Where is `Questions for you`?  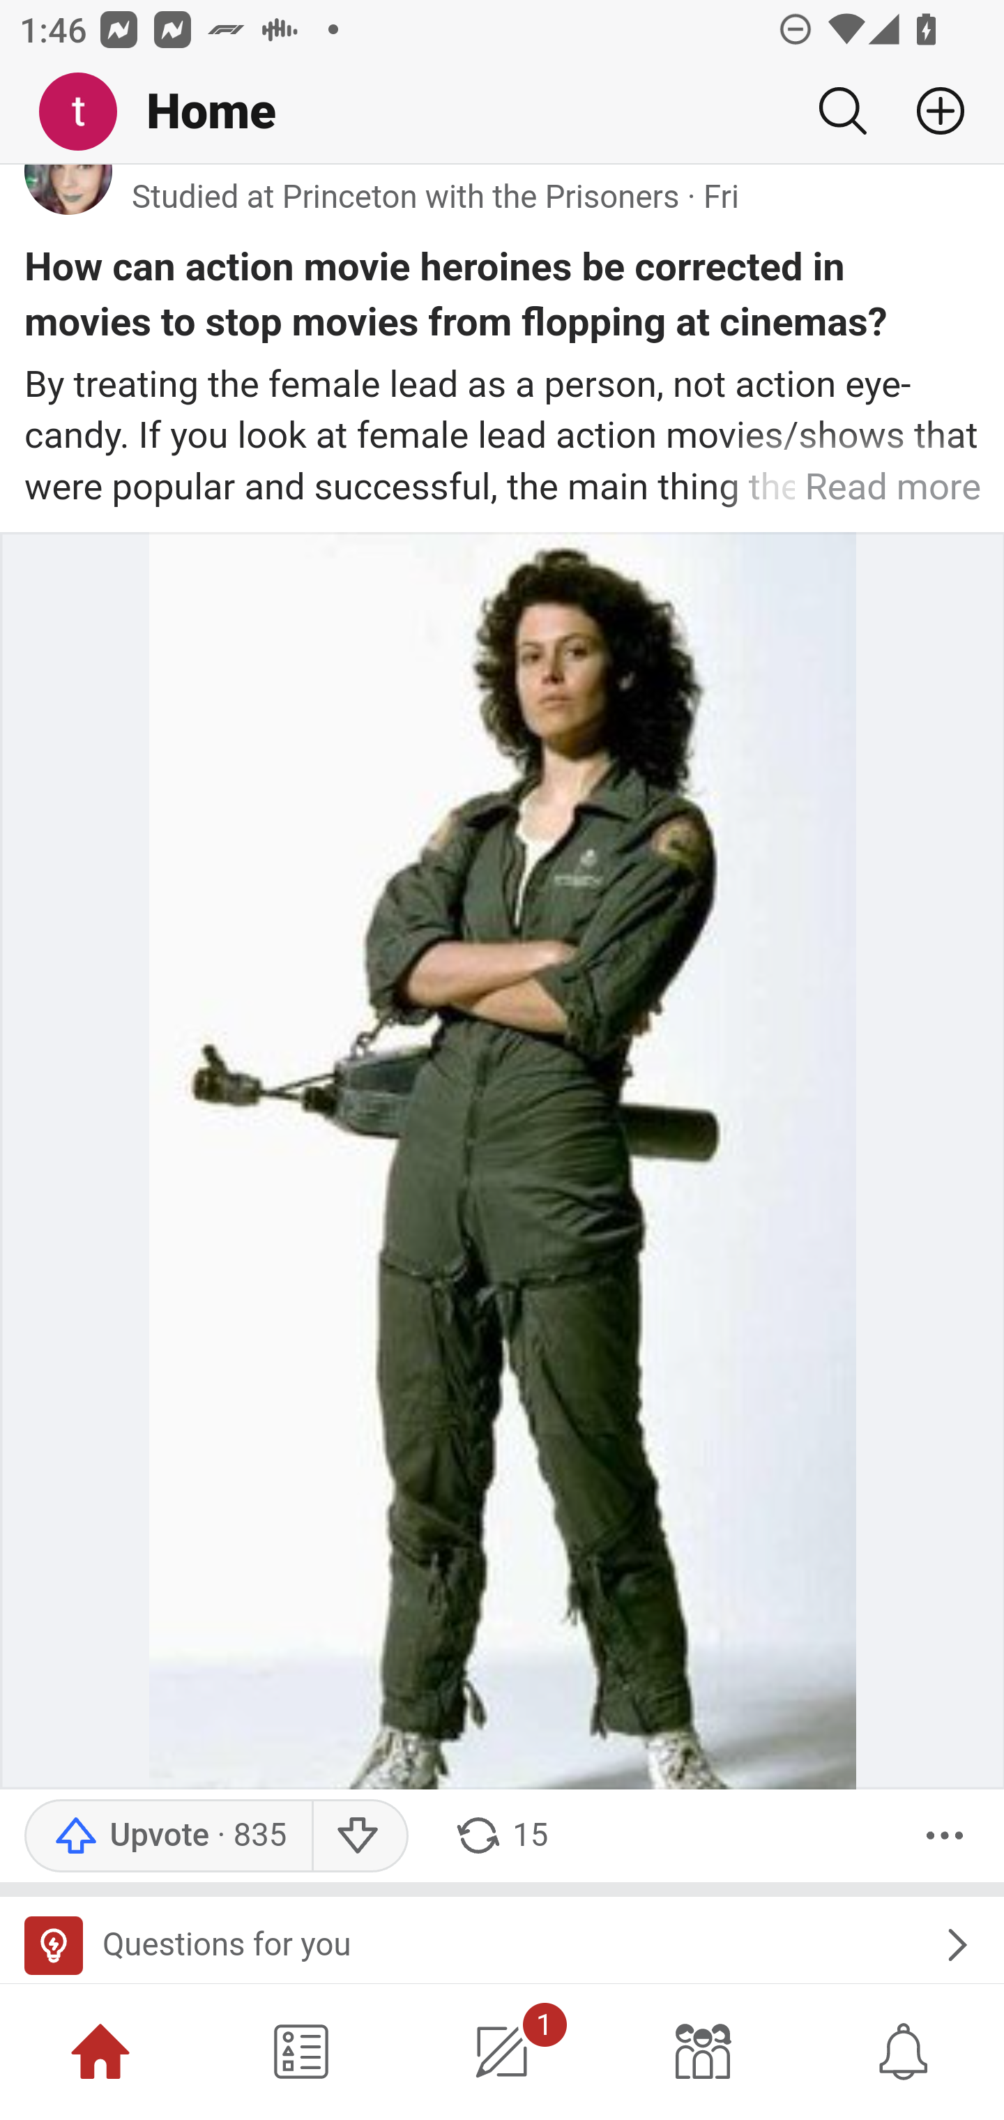
Questions for you is located at coordinates (502, 1940).